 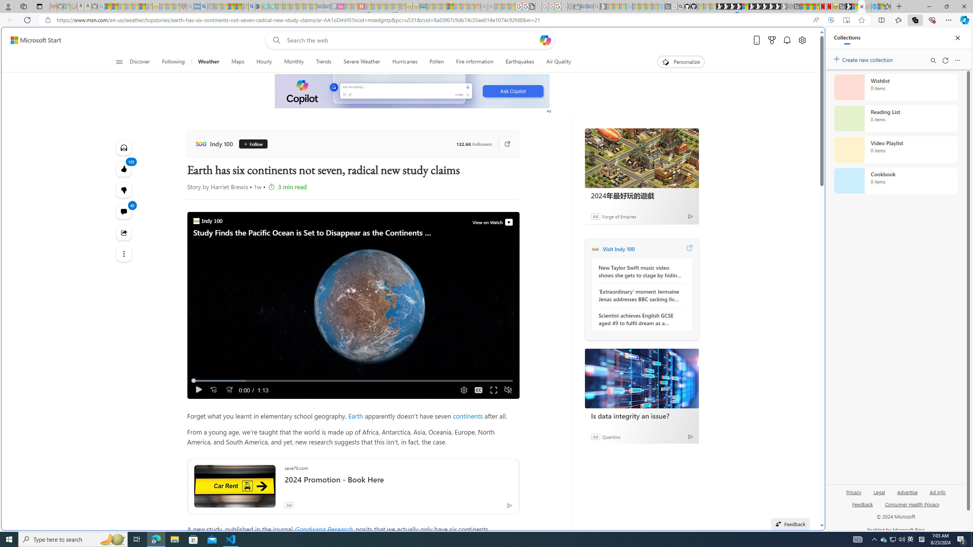 I want to click on Wallet - Sleeping, so click(x=577, y=6).